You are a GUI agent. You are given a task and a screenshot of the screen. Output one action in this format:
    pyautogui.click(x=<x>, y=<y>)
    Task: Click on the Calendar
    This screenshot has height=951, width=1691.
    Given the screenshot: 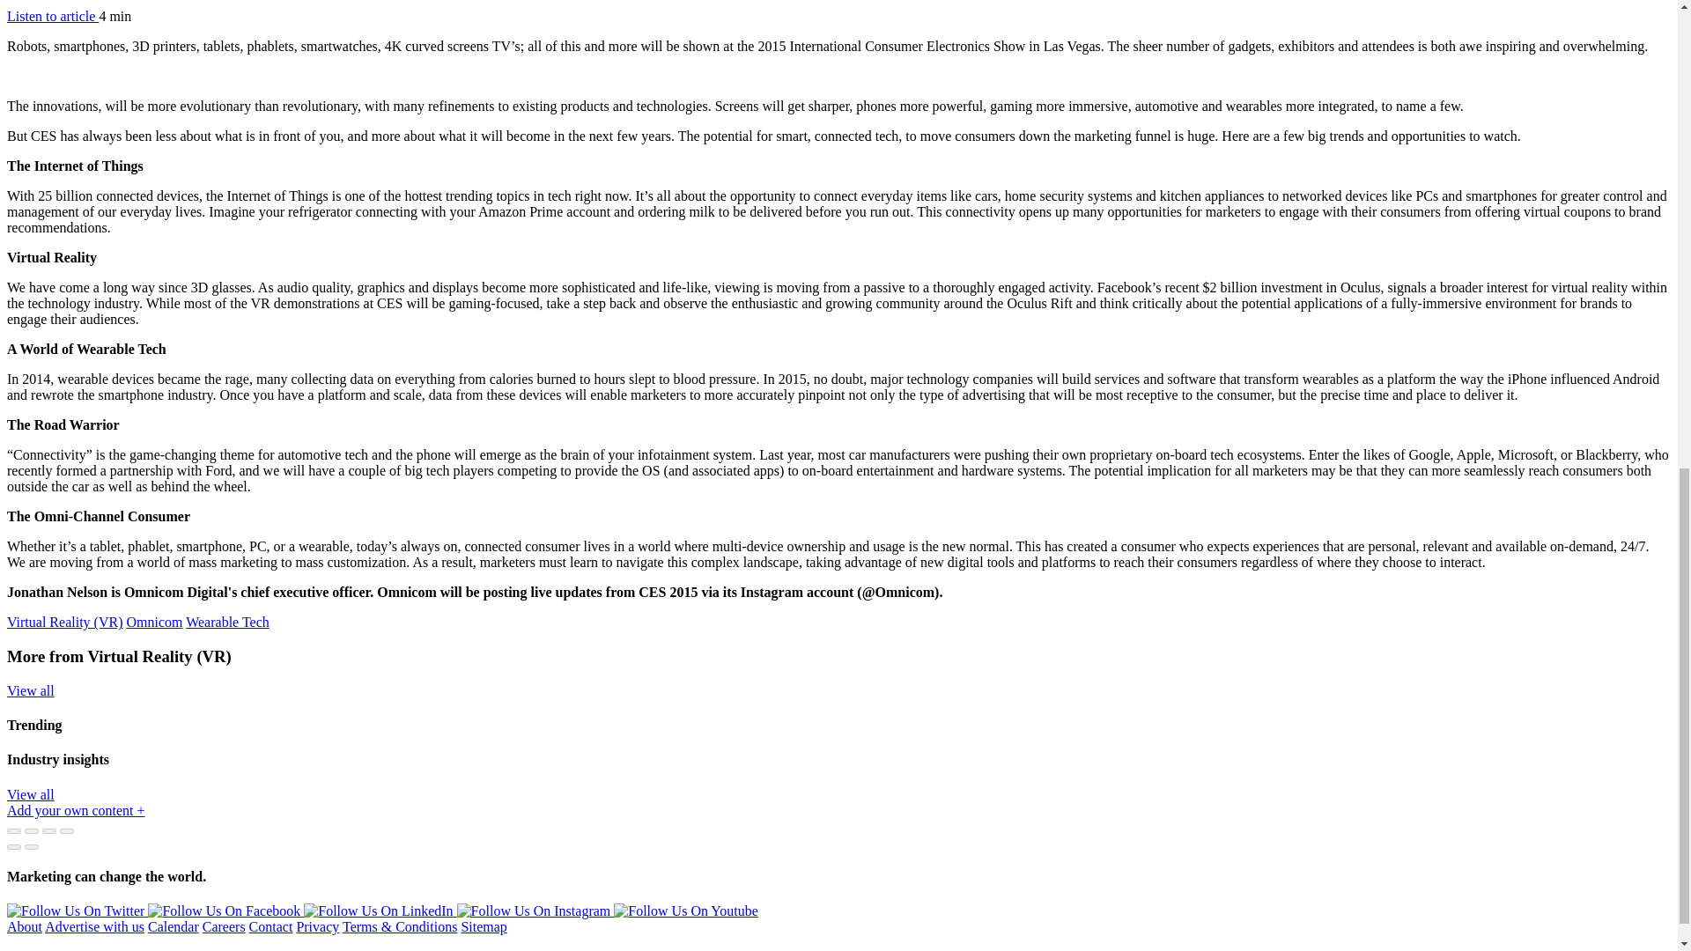 What is the action you would take?
    pyautogui.click(x=174, y=926)
    